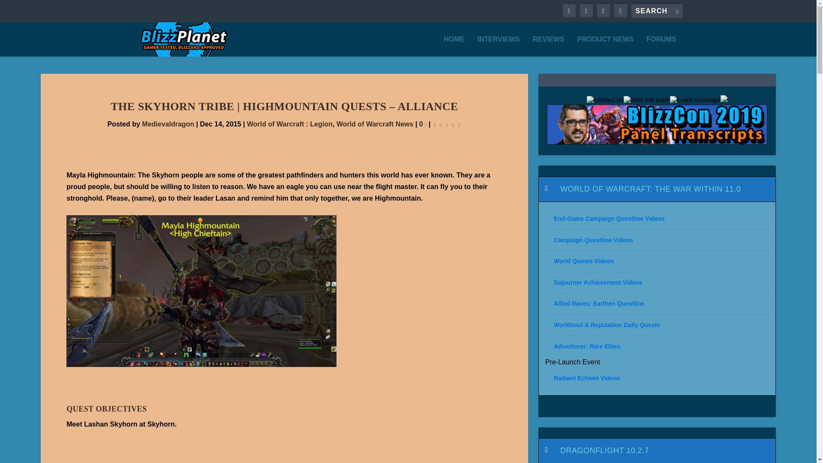 Image resolution: width=823 pixels, height=463 pixels. Describe the element at coordinates (661, 46) in the screenshot. I see `FORUMS` at that location.